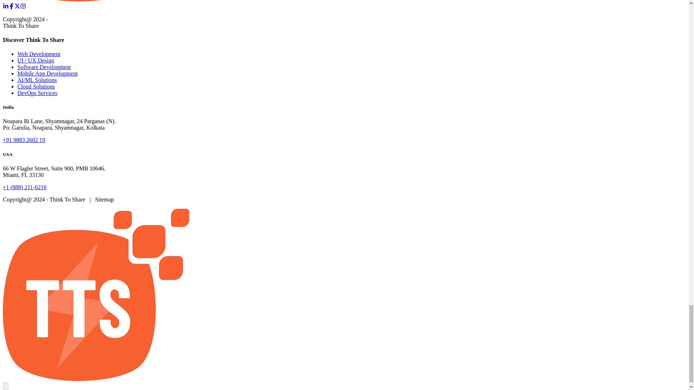  I want to click on Software Development, so click(44, 67).